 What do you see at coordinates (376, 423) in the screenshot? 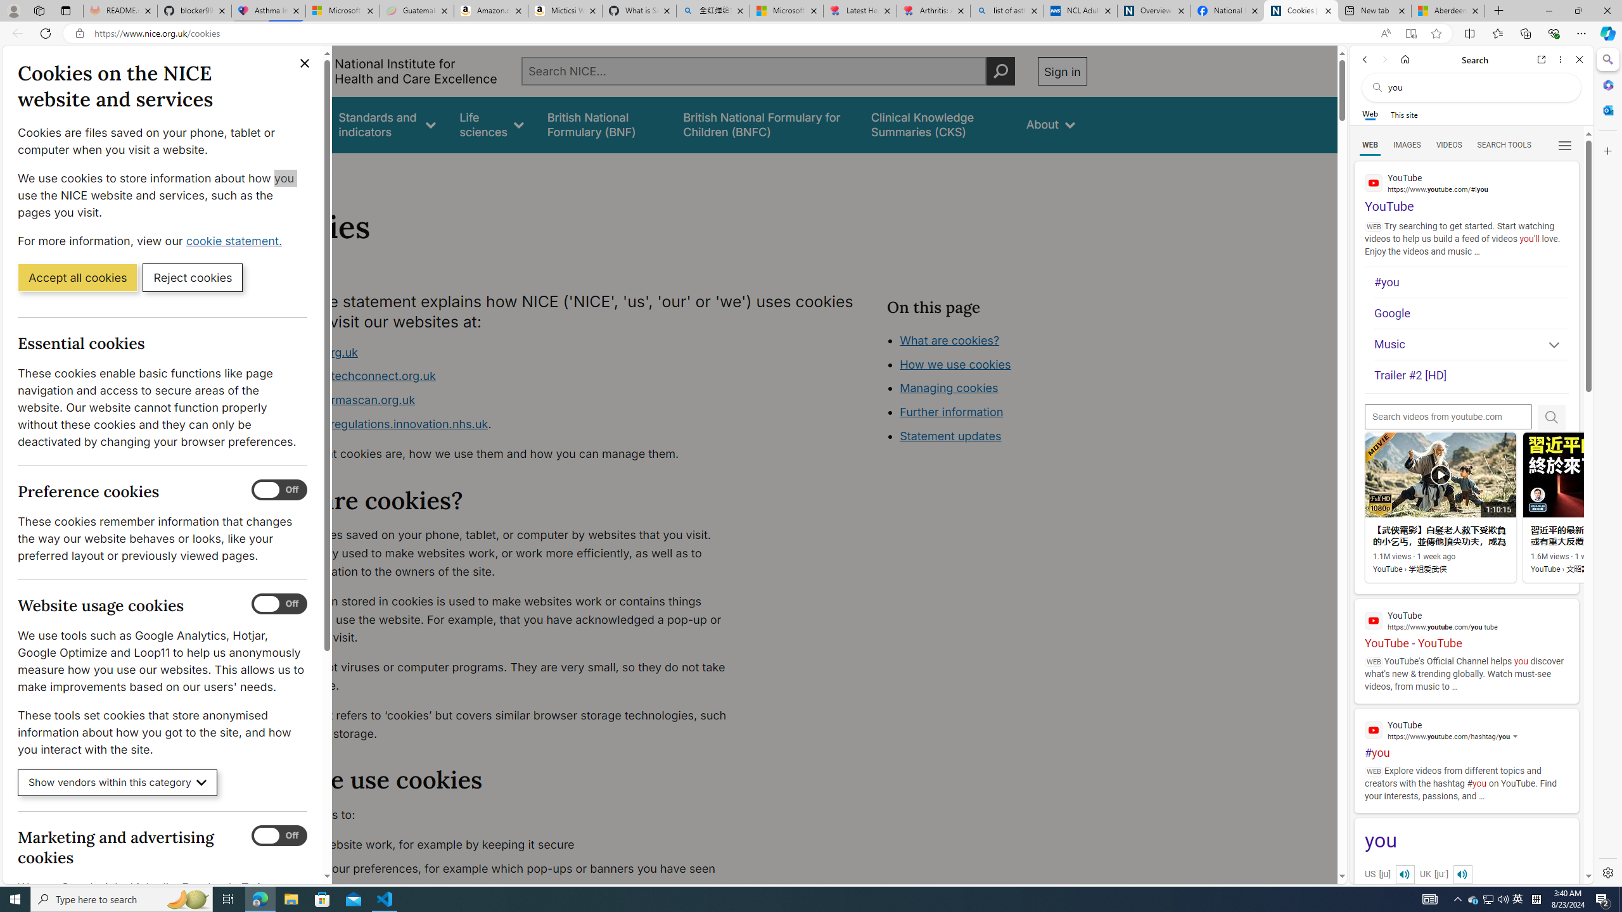
I see `www.digitalregulations.innovation.nhs.uk` at bounding box center [376, 423].